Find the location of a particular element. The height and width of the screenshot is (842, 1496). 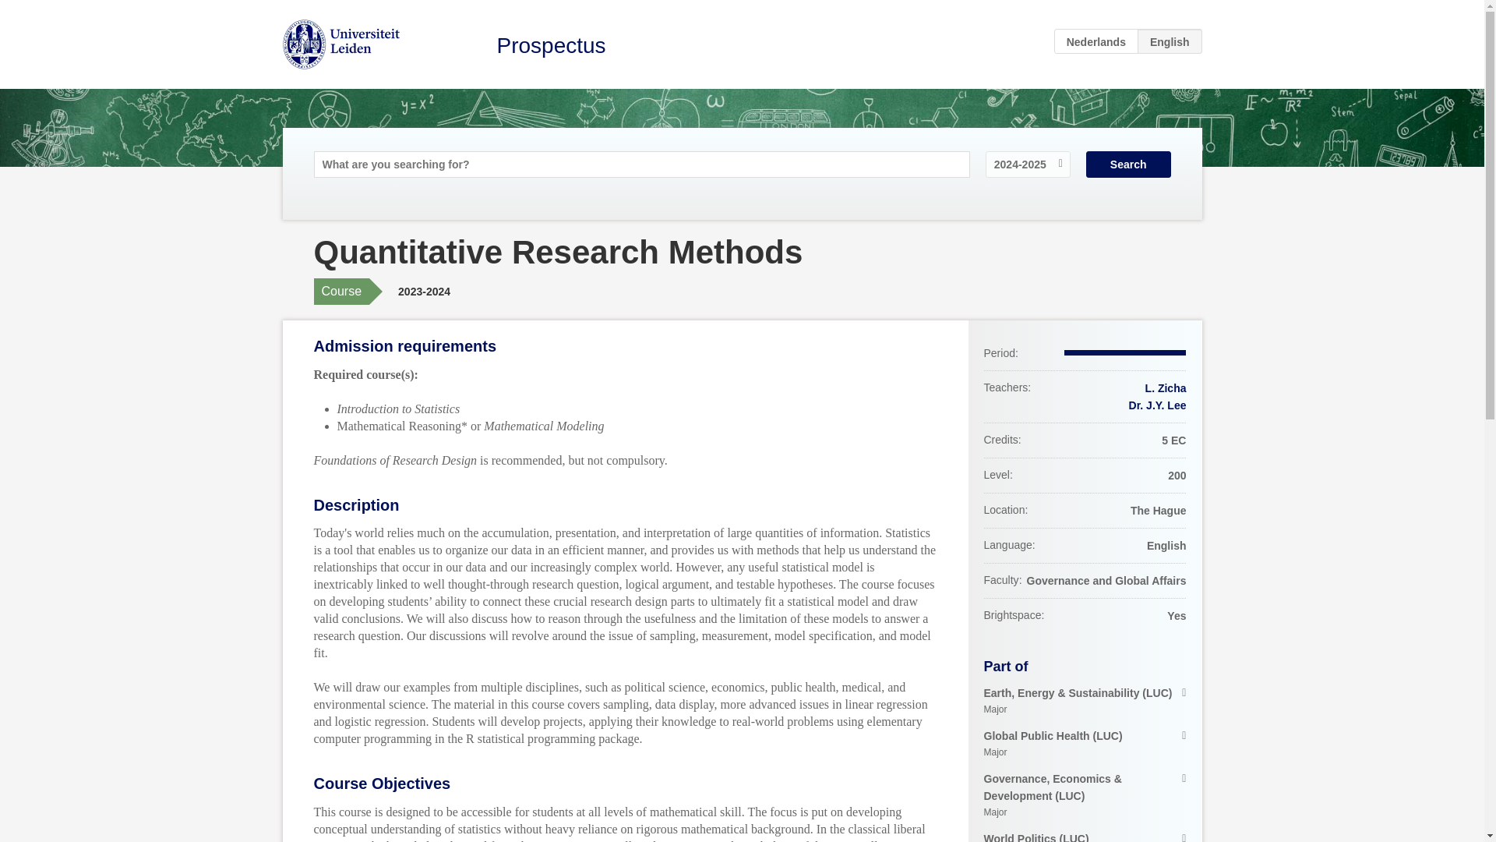

Prospectus is located at coordinates (551, 45).